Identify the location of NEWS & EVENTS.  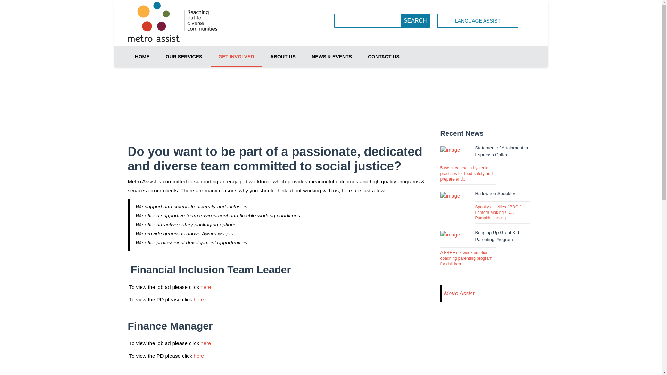
(332, 57).